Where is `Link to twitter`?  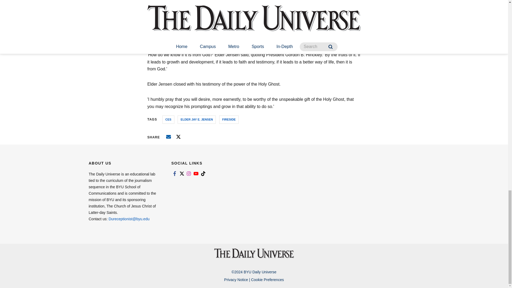
Link to twitter is located at coordinates (181, 173).